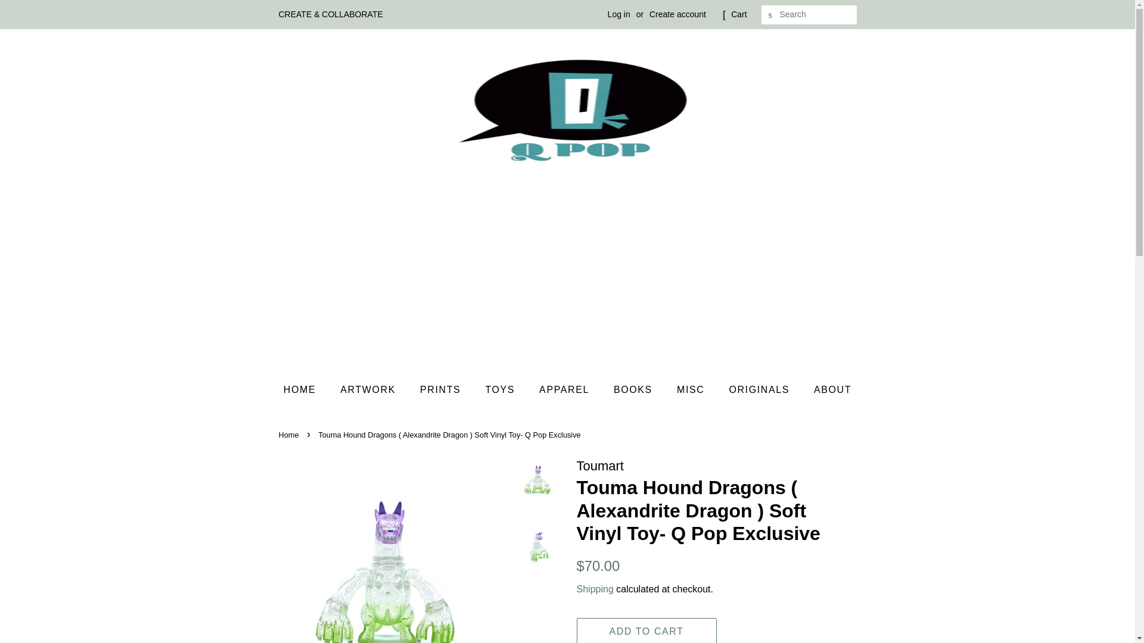 The width and height of the screenshot is (1144, 643). Describe the element at coordinates (369, 389) in the screenshot. I see `ARTWORK` at that location.